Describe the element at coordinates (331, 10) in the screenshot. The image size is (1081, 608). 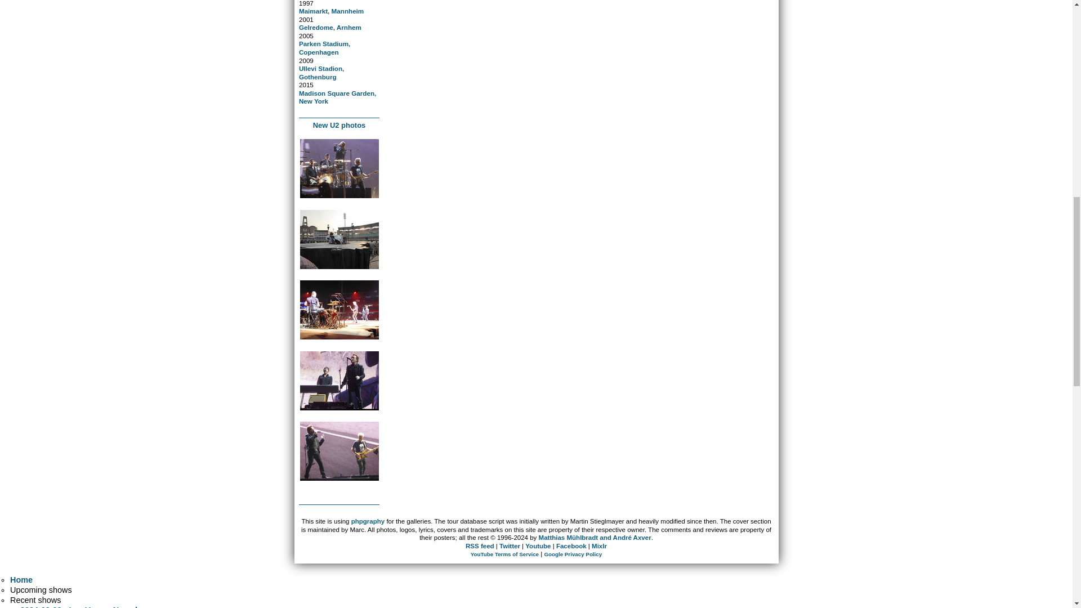
I see `Maimarkt, Mannheim` at that location.